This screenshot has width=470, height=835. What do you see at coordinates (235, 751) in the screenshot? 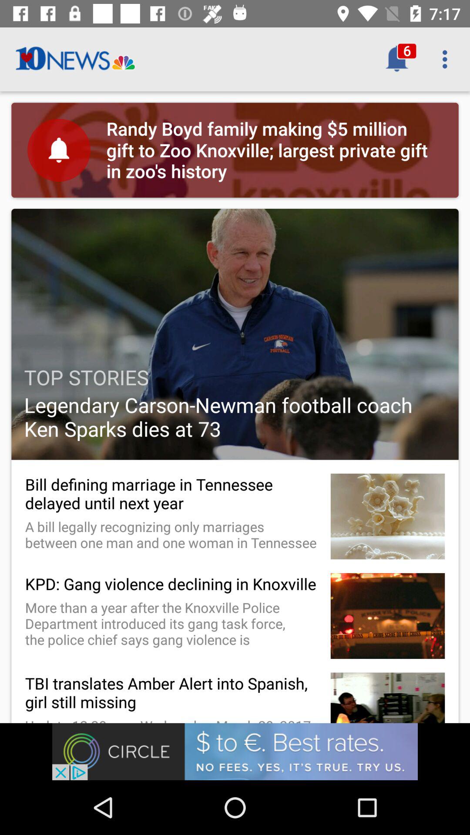
I see `advertisement` at bounding box center [235, 751].